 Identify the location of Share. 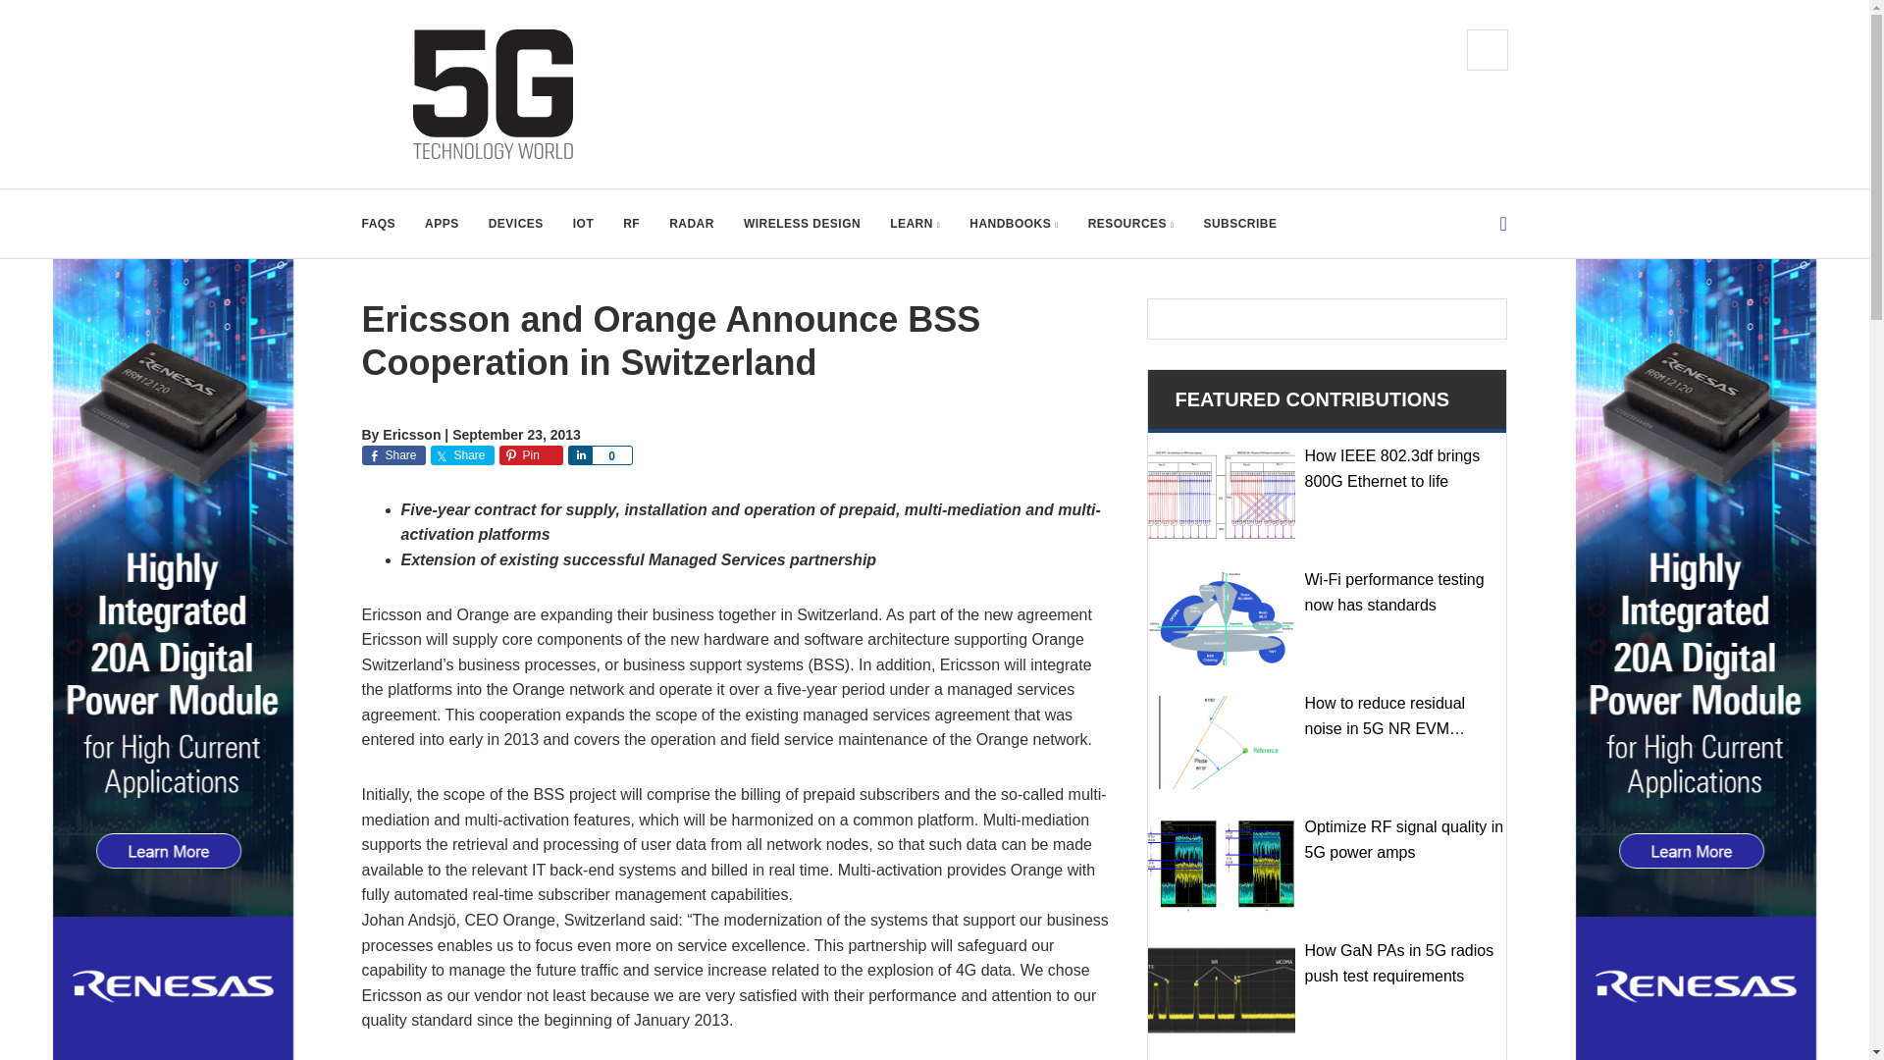
(579, 455).